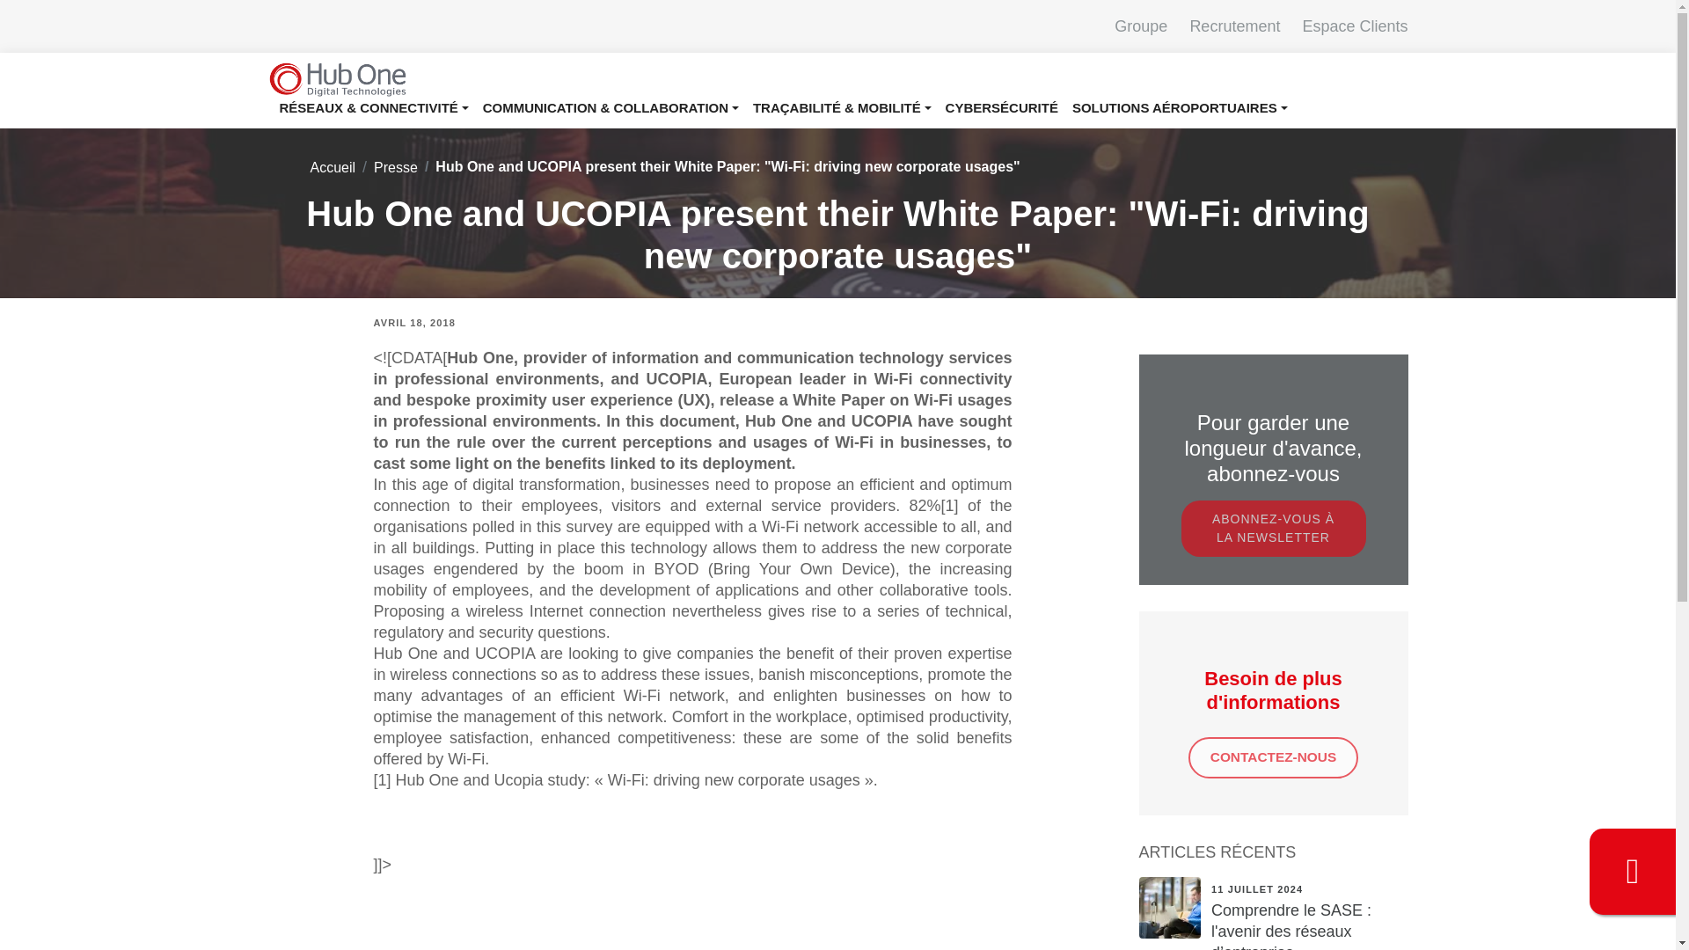 The image size is (1689, 950). What do you see at coordinates (1131, 26) in the screenshot?
I see `Groupe` at bounding box center [1131, 26].